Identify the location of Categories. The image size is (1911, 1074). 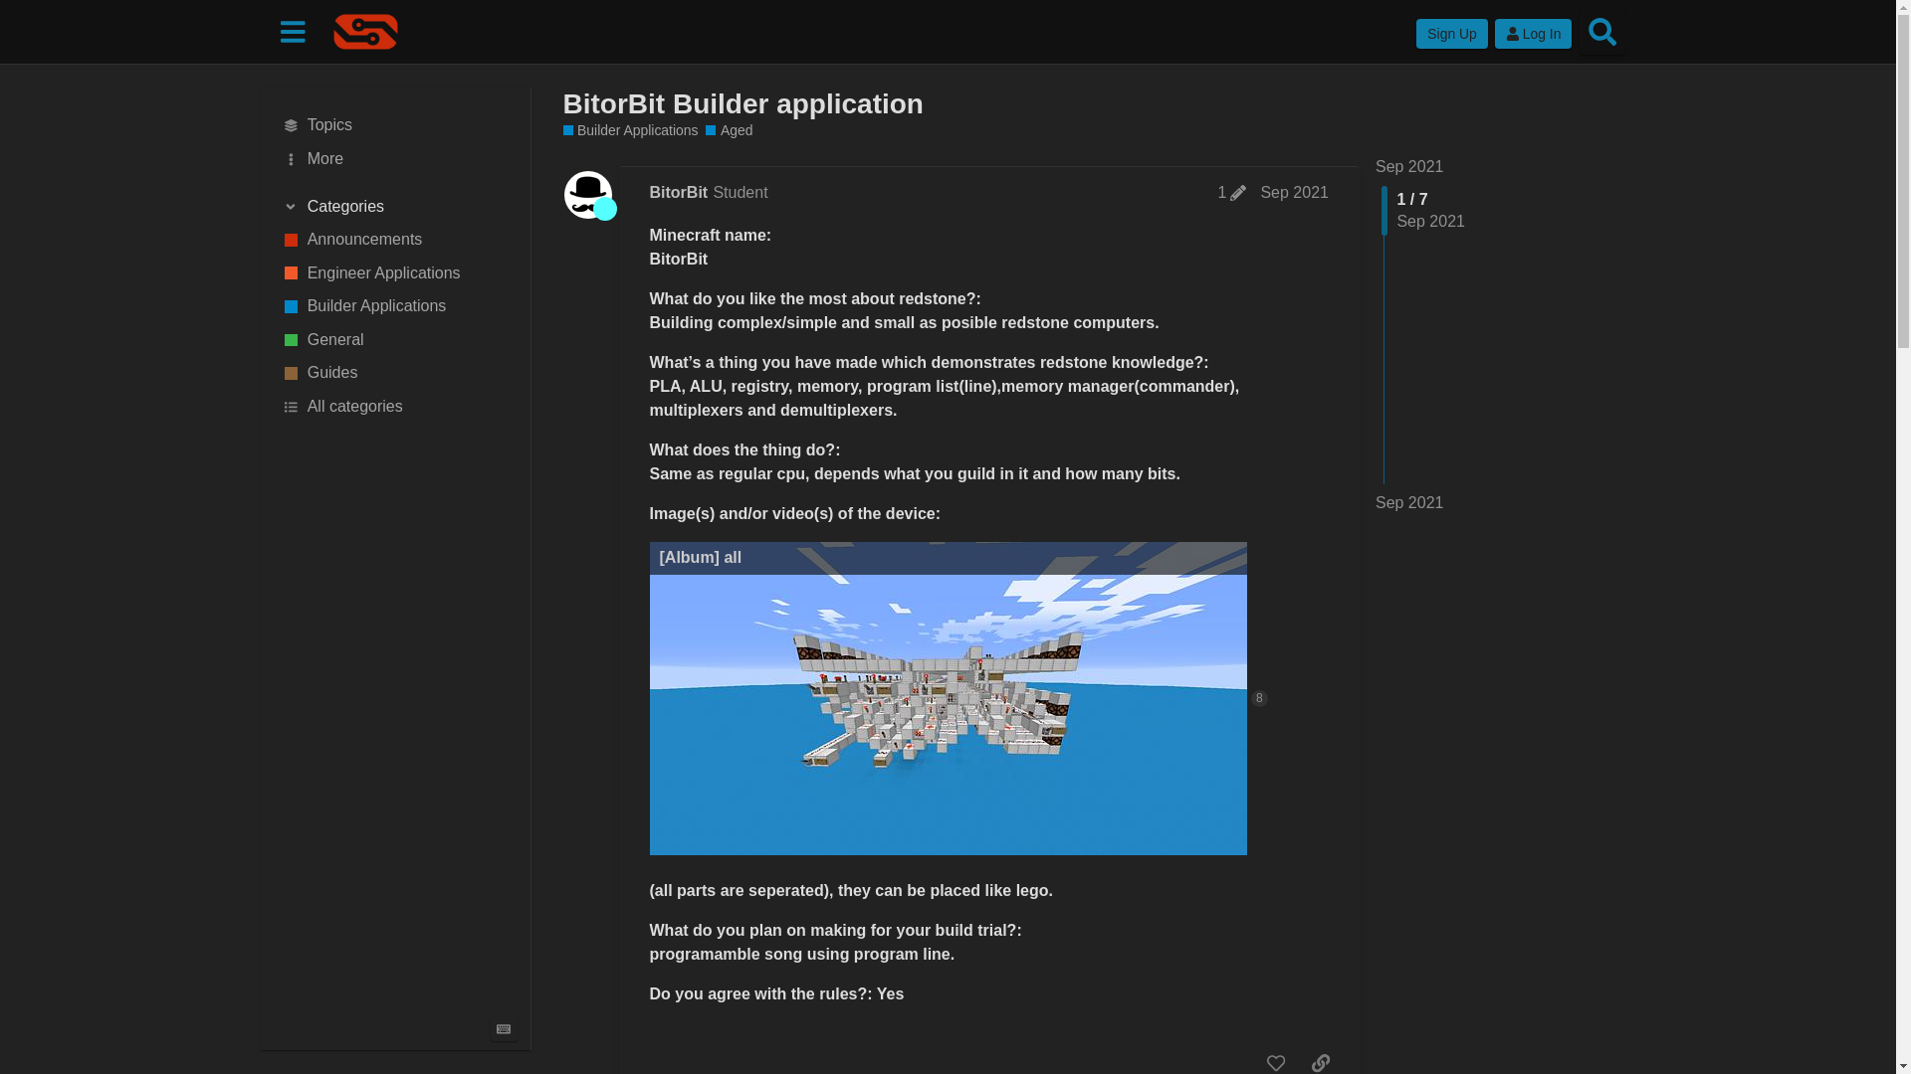
(395, 207).